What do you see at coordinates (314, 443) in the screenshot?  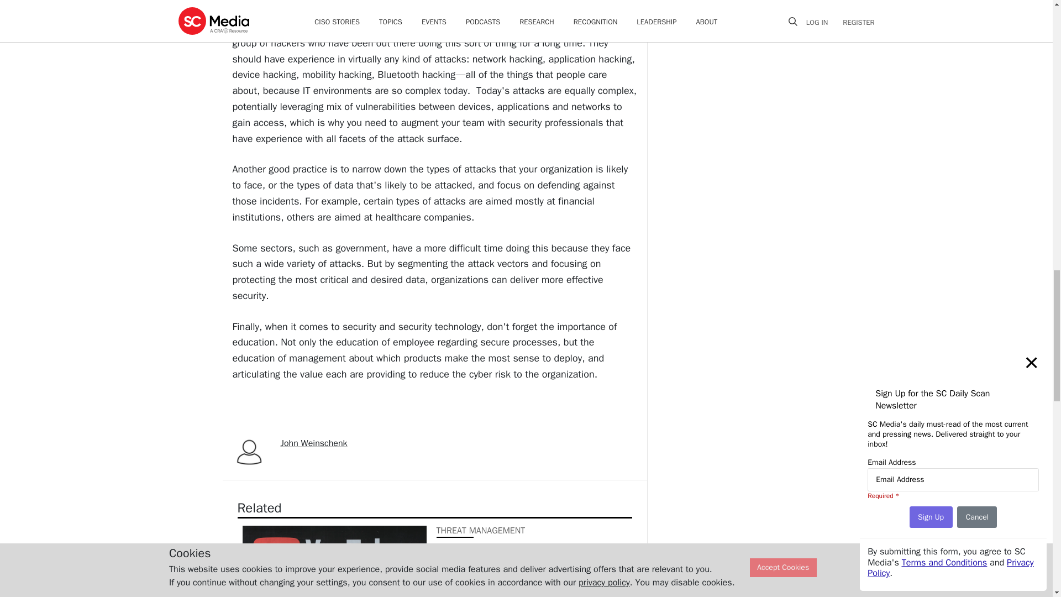 I see `John Weinschenk` at bounding box center [314, 443].